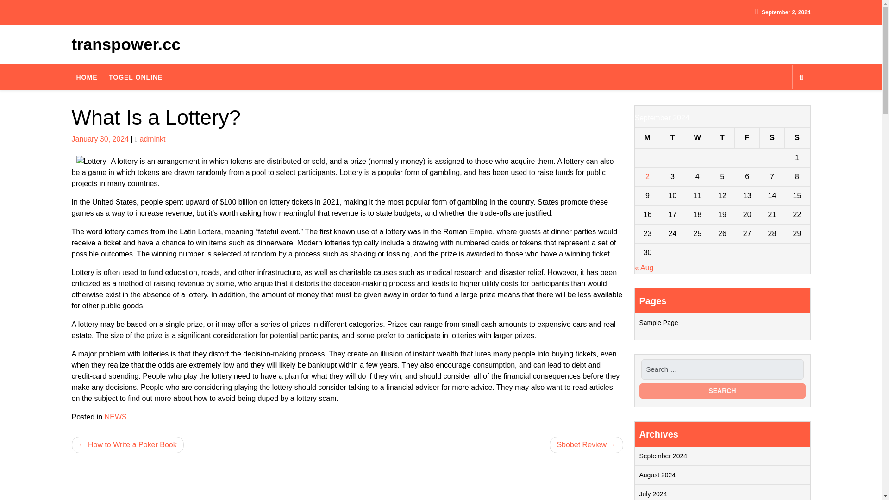 The image size is (889, 500). I want to click on How to Write a Poker Book, so click(127, 444).